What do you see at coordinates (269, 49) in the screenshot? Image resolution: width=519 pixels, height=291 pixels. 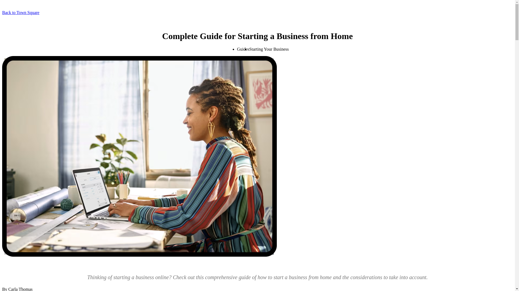 I see `Starting Your Business` at bounding box center [269, 49].